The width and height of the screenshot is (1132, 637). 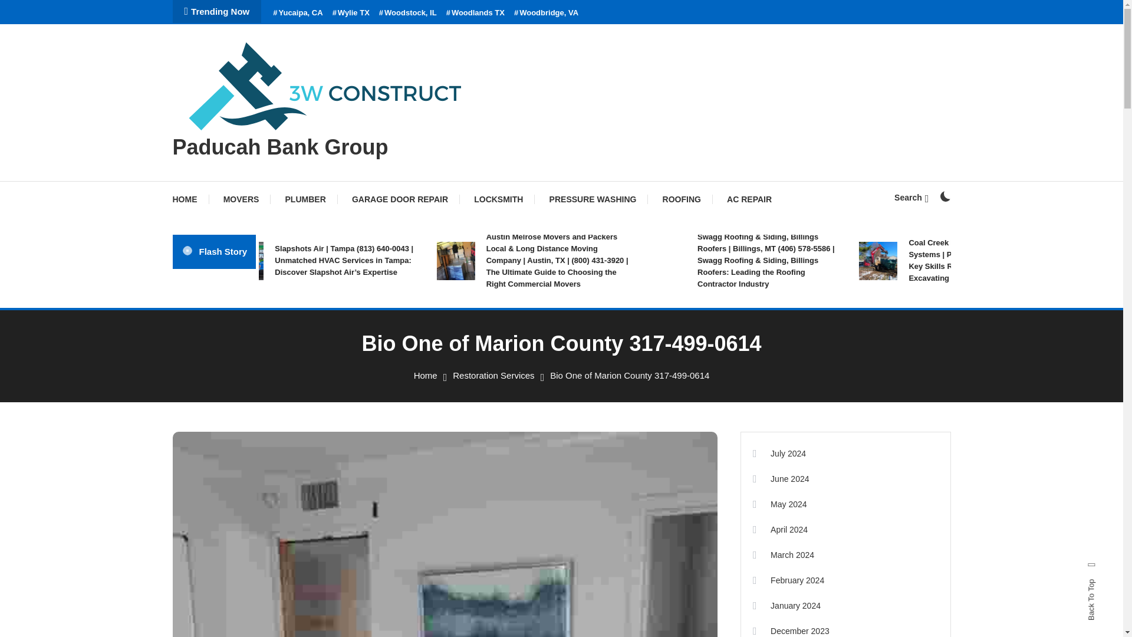 I want to click on on, so click(x=945, y=196).